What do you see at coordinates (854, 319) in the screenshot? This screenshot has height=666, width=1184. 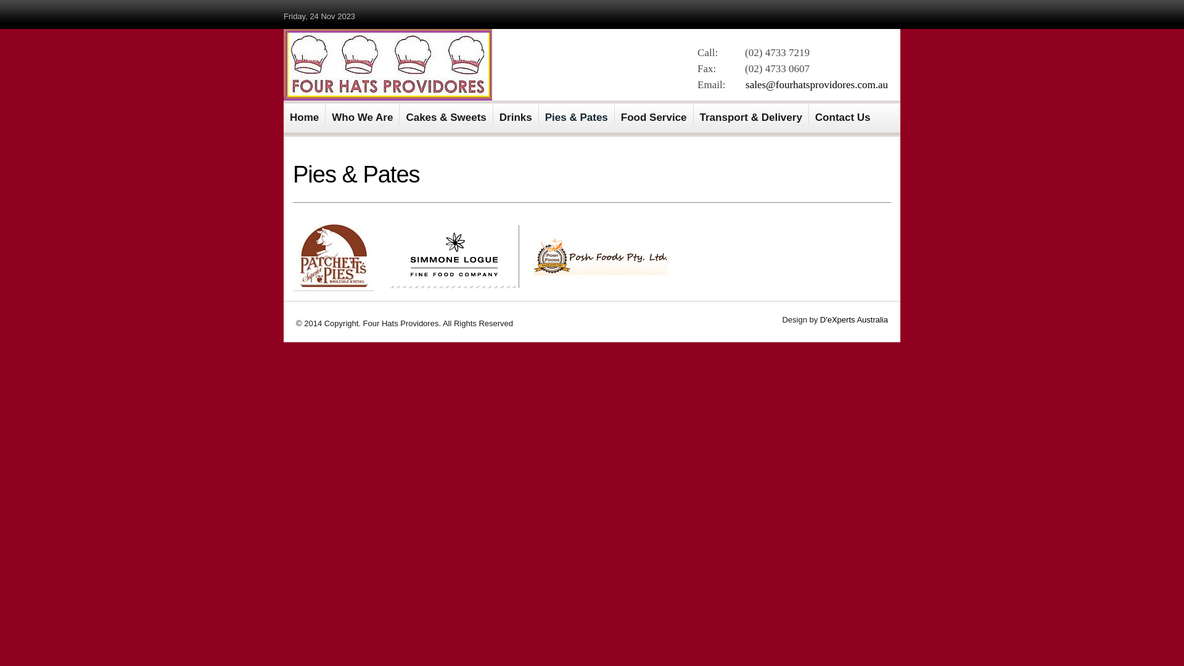 I see `D'eXperts Australia` at bounding box center [854, 319].